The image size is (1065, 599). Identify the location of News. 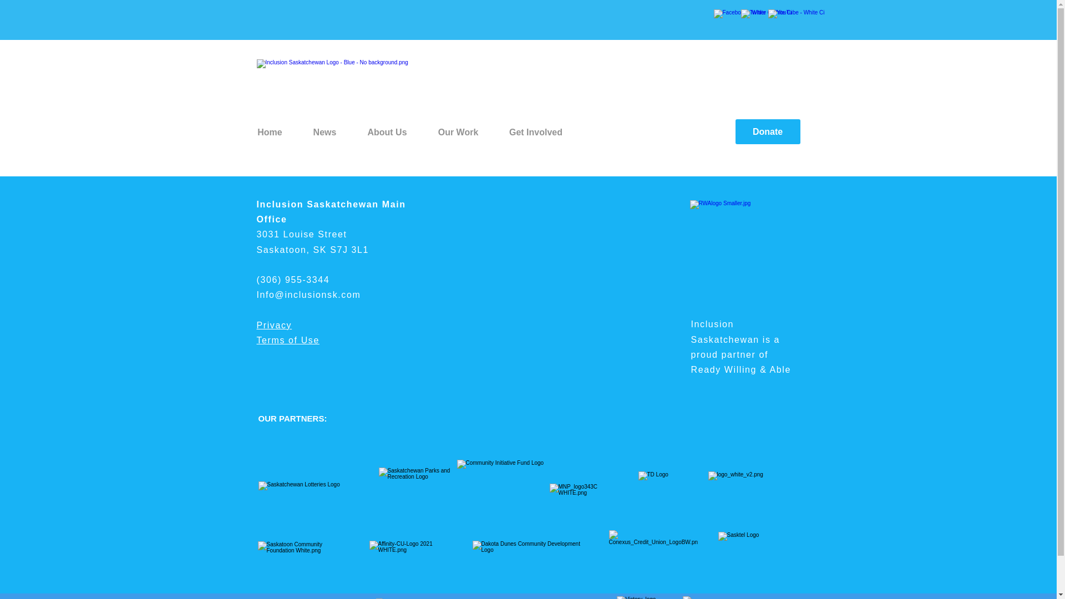
(324, 132).